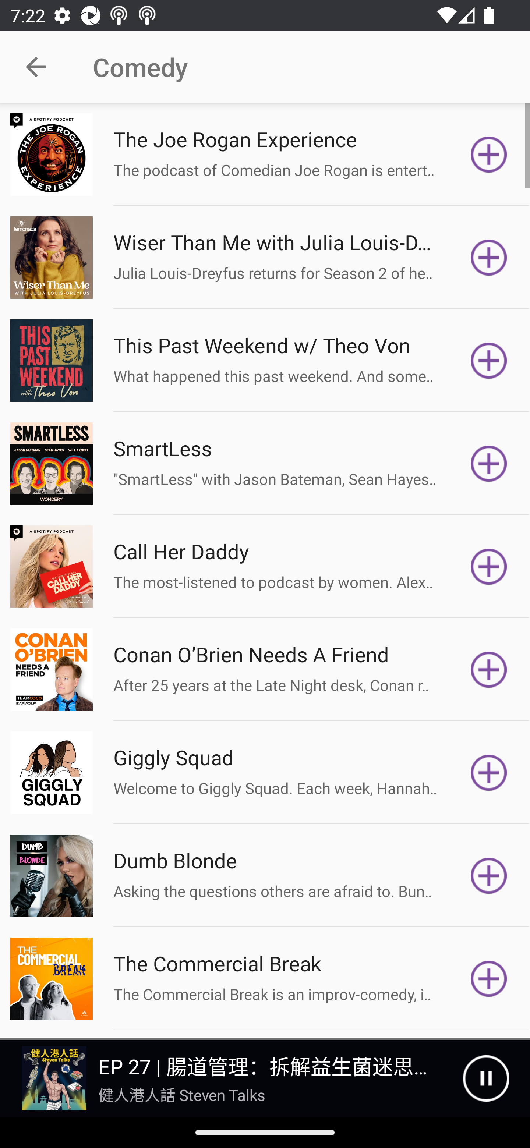 This screenshot has height=1148, width=530. I want to click on Subscribe, so click(489, 155).